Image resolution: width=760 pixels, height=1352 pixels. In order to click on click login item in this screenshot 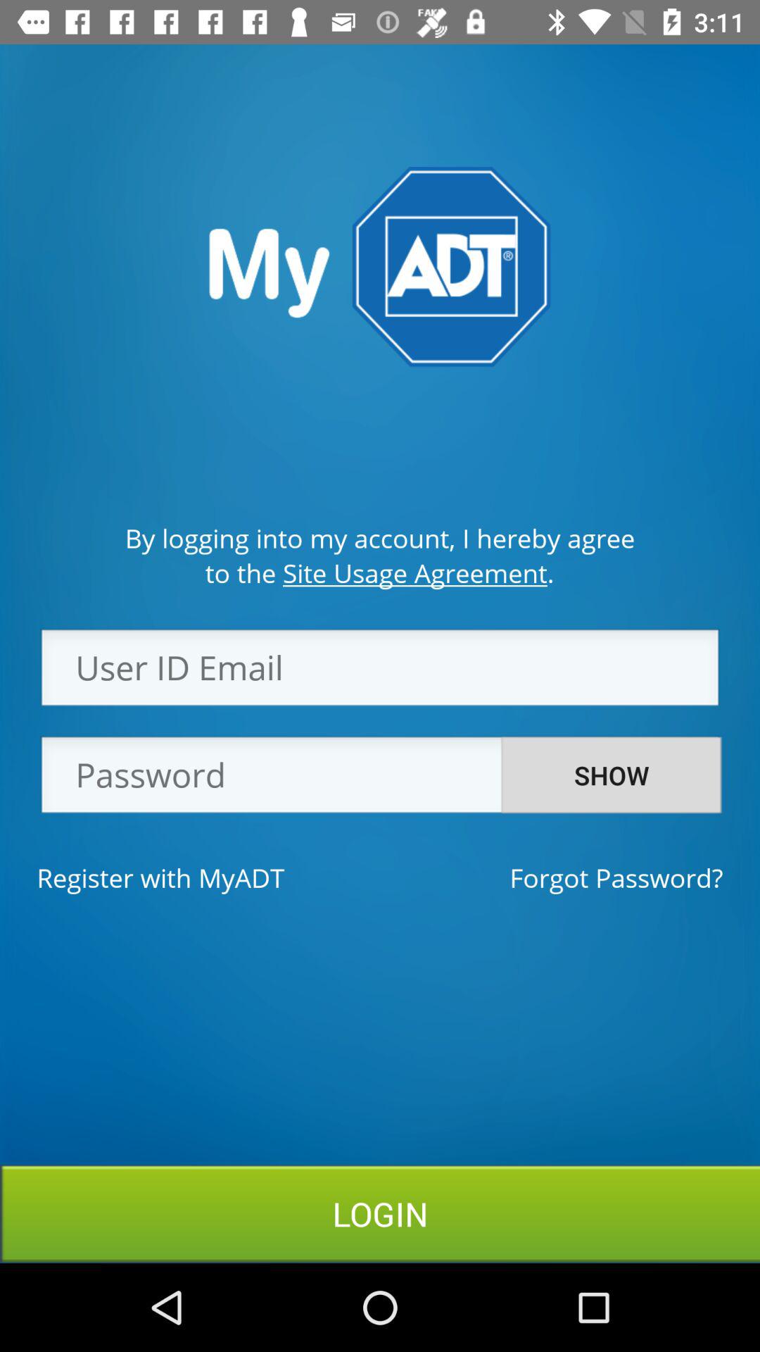, I will do `click(380, 1213)`.